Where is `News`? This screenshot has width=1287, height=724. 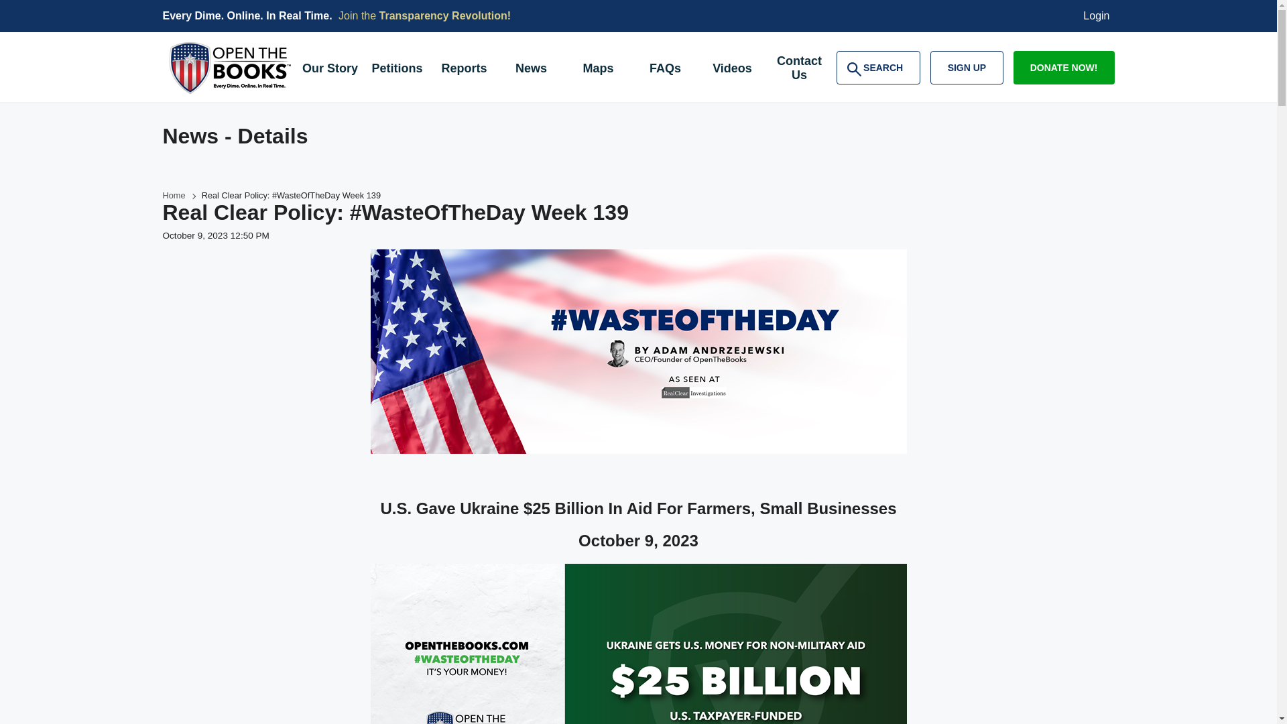
News is located at coordinates (531, 70).